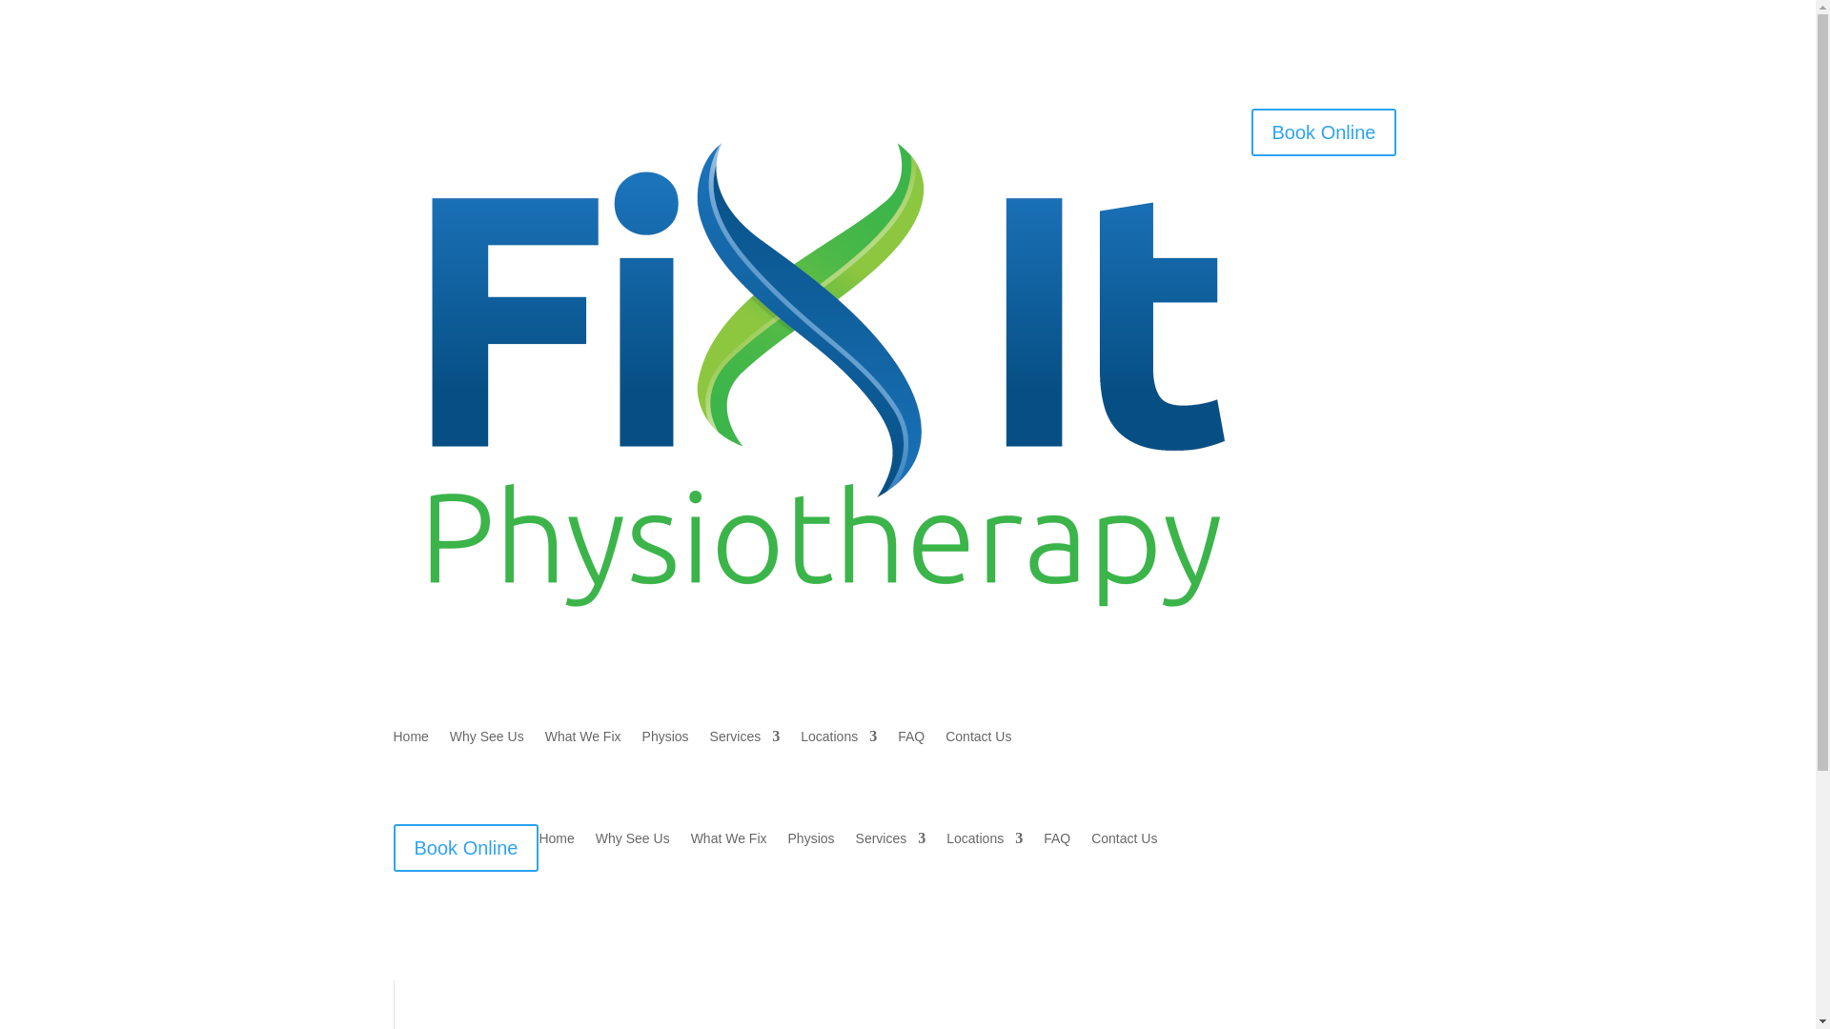 Image resolution: width=1830 pixels, height=1029 pixels. What do you see at coordinates (665, 740) in the screenshot?
I see `Physios` at bounding box center [665, 740].